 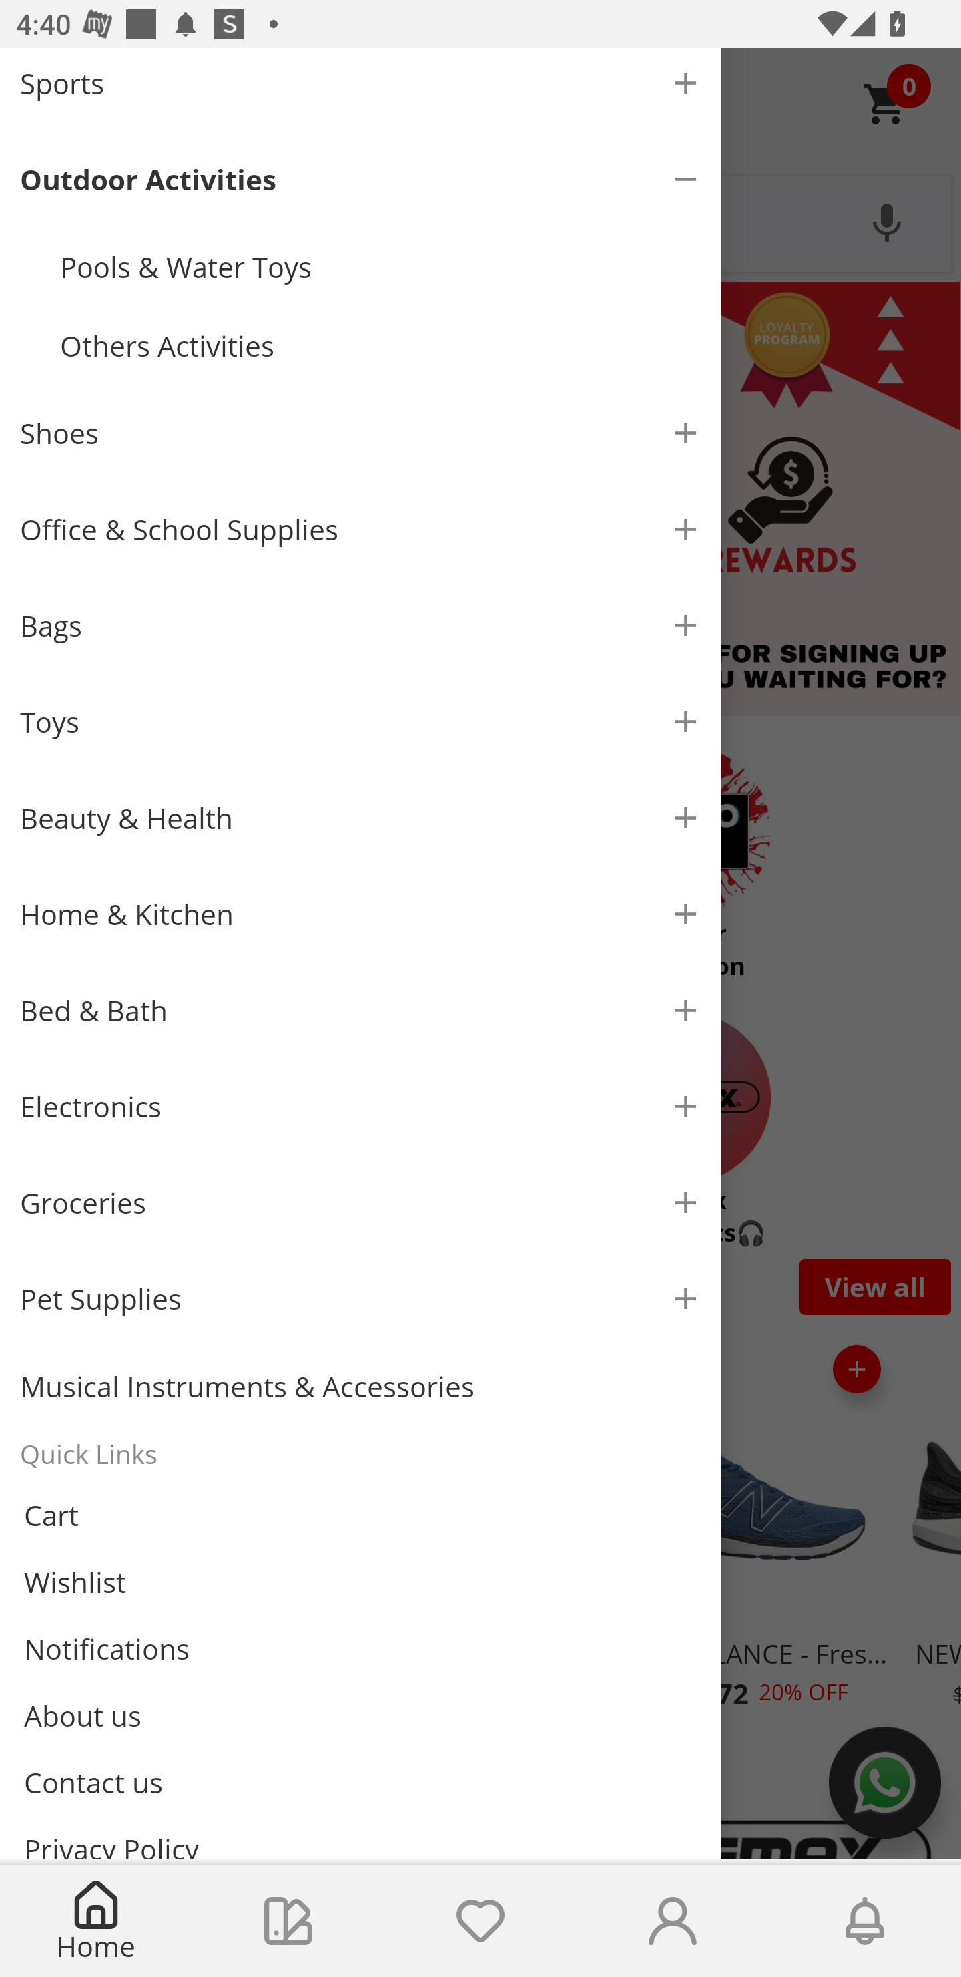 What do you see at coordinates (360, 1298) in the screenshot?
I see `Pet Supplies` at bounding box center [360, 1298].